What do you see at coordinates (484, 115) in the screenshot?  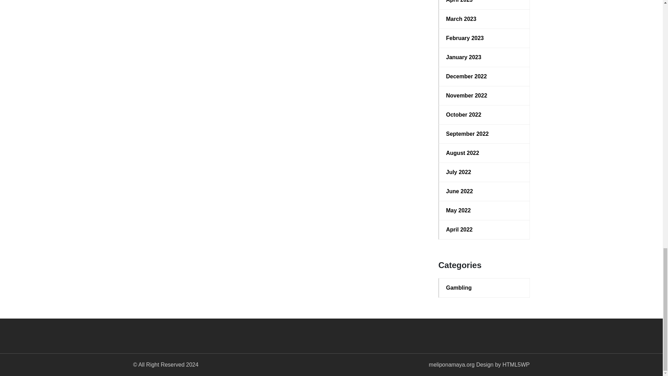 I see `October 2022` at bounding box center [484, 115].